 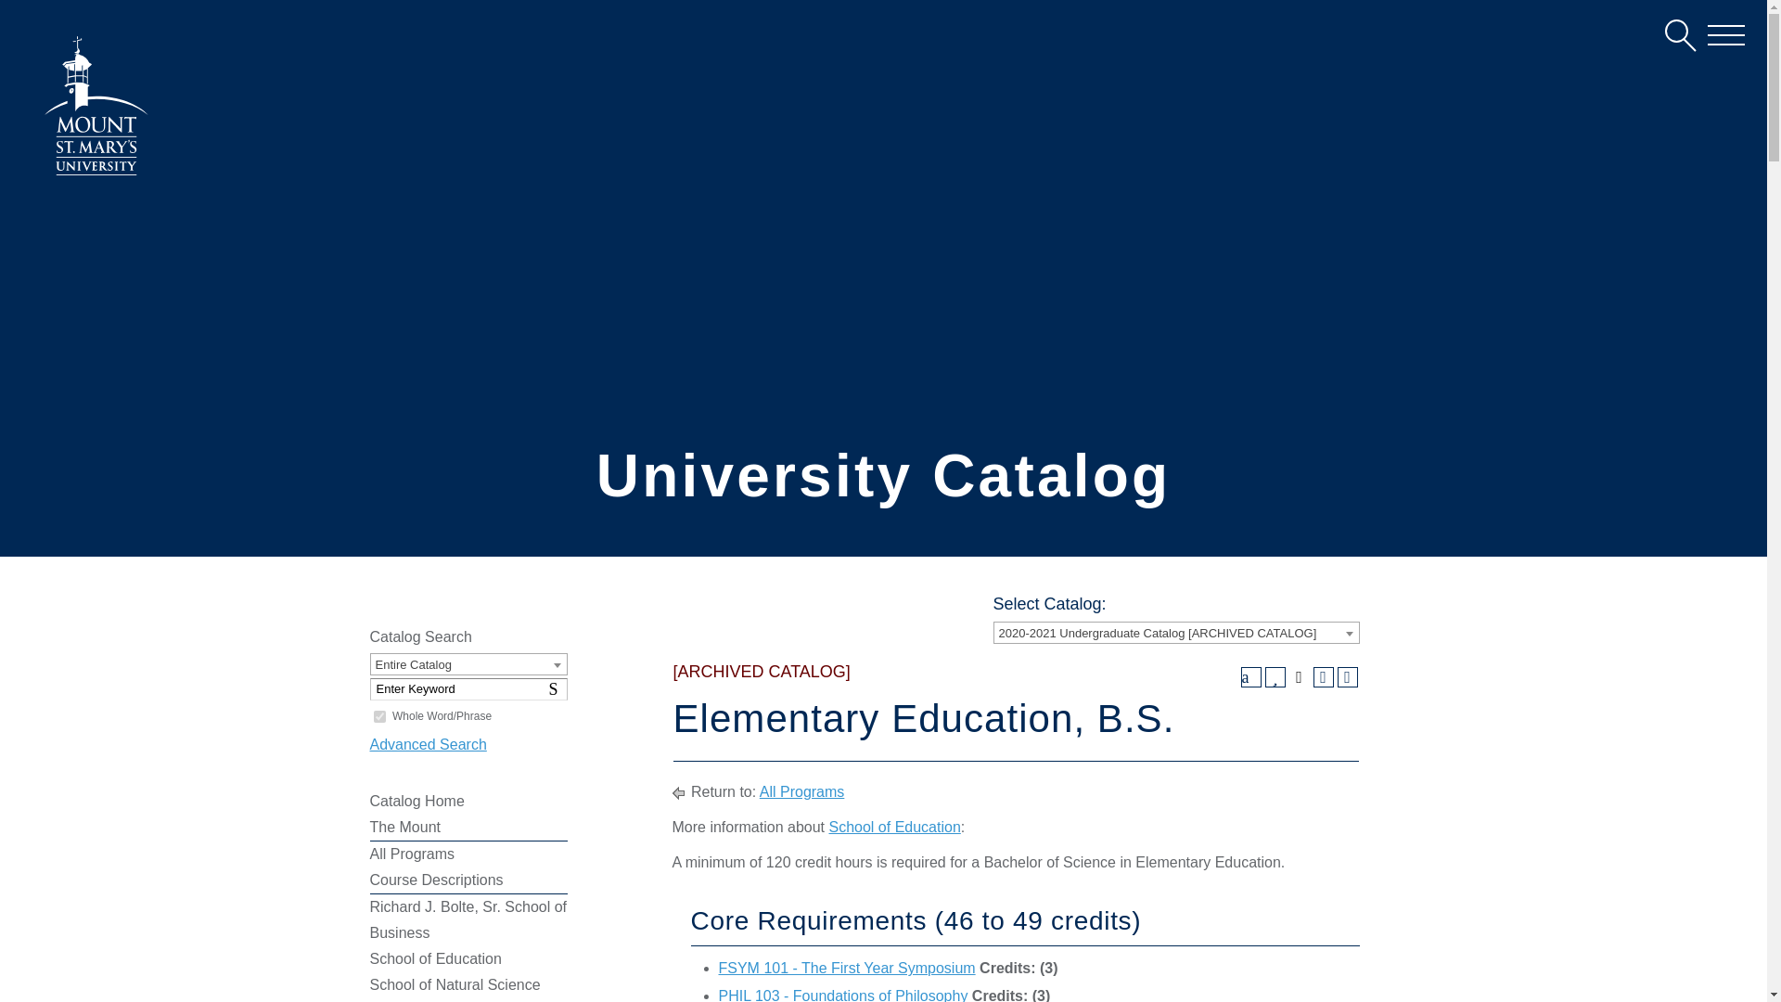 I want to click on Search, so click(x=557, y=688).